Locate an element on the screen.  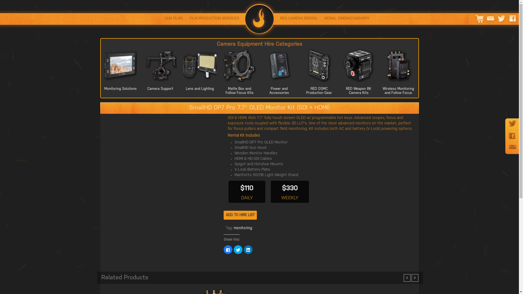
Click to share on LinkedIn (Opens in new window) is located at coordinates (248, 250).